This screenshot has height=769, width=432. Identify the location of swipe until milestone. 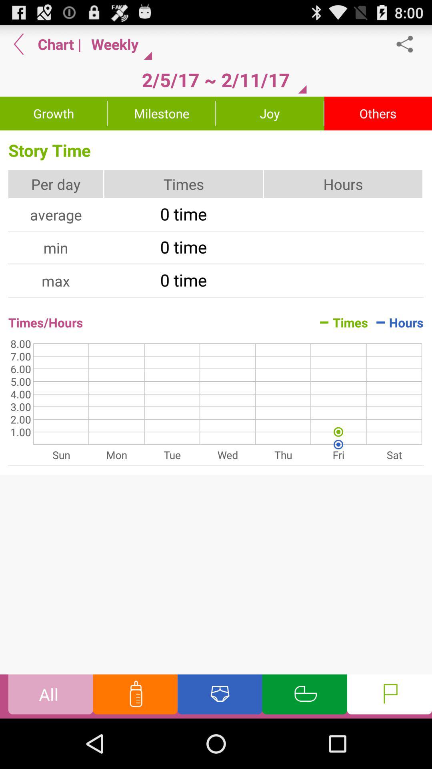
(162, 113).